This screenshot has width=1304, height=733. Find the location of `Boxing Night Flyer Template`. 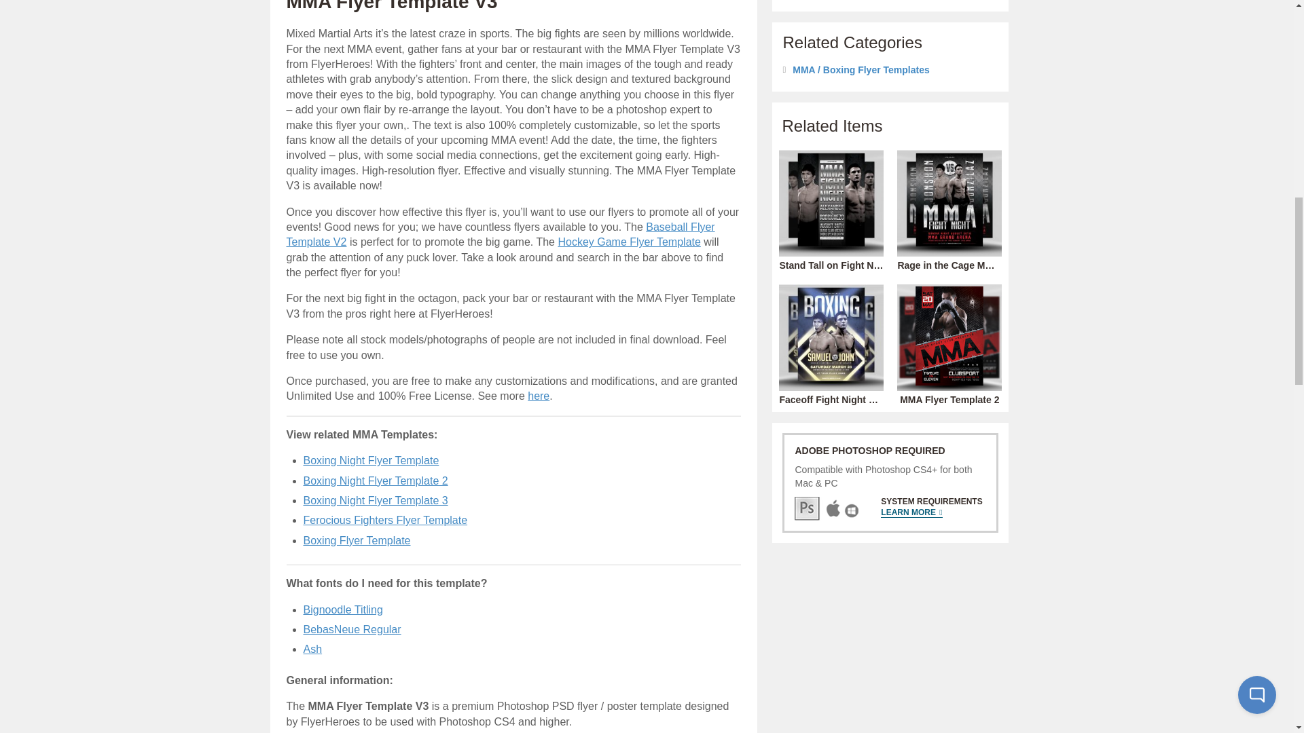

Boxing Night Flyer Template is located at coordinates (370, 460).